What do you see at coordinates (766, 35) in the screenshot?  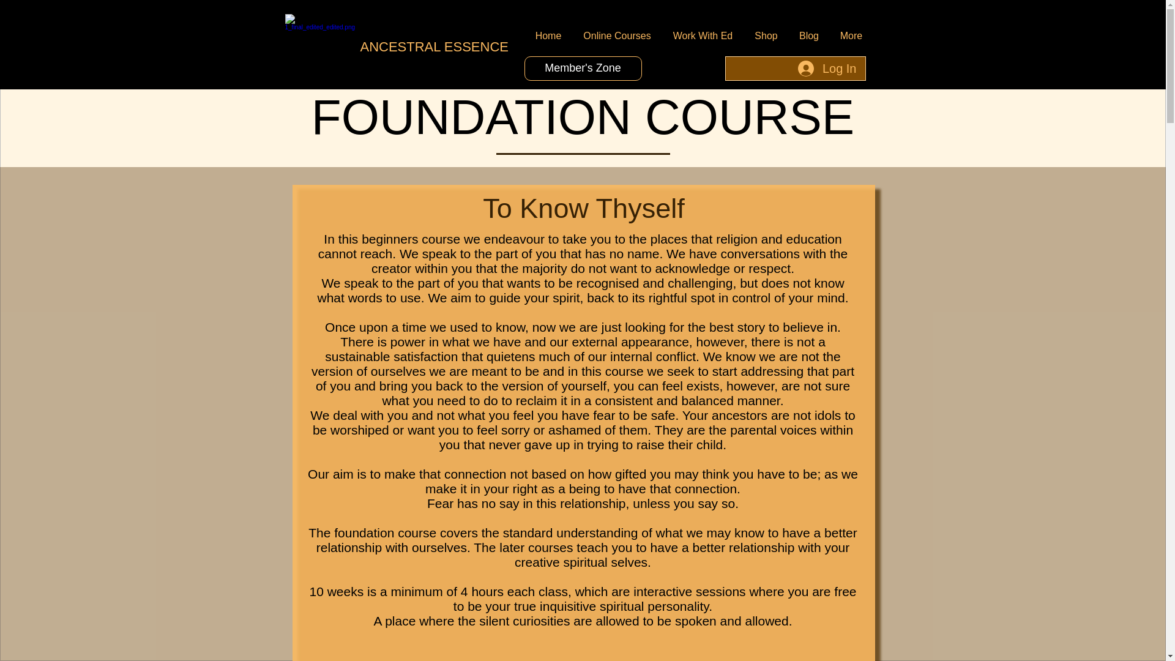 I see `Shop` at bounding box center [766, 35].